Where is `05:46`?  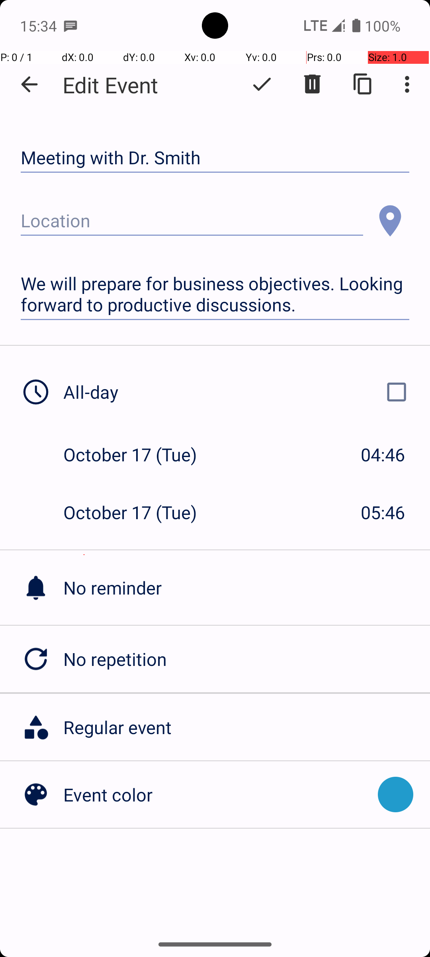
05:46 is located at coordinates (383, 512).